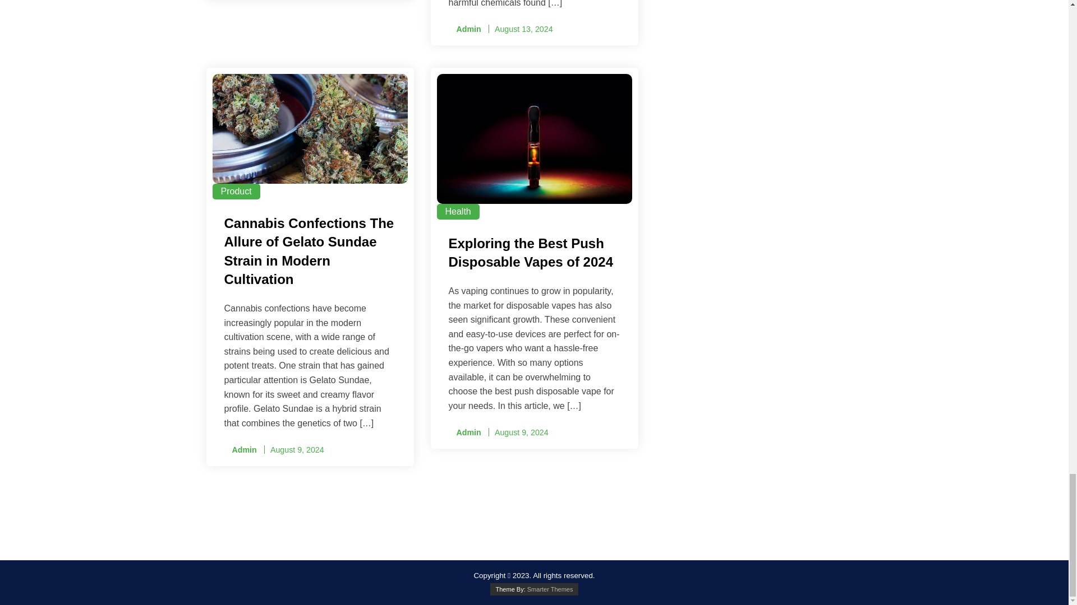 Image resolution: width=1077 pixels, height=605 pixels. Describe the element at coordinates (458, 212) in the screenshot. I see `Health` at that location.